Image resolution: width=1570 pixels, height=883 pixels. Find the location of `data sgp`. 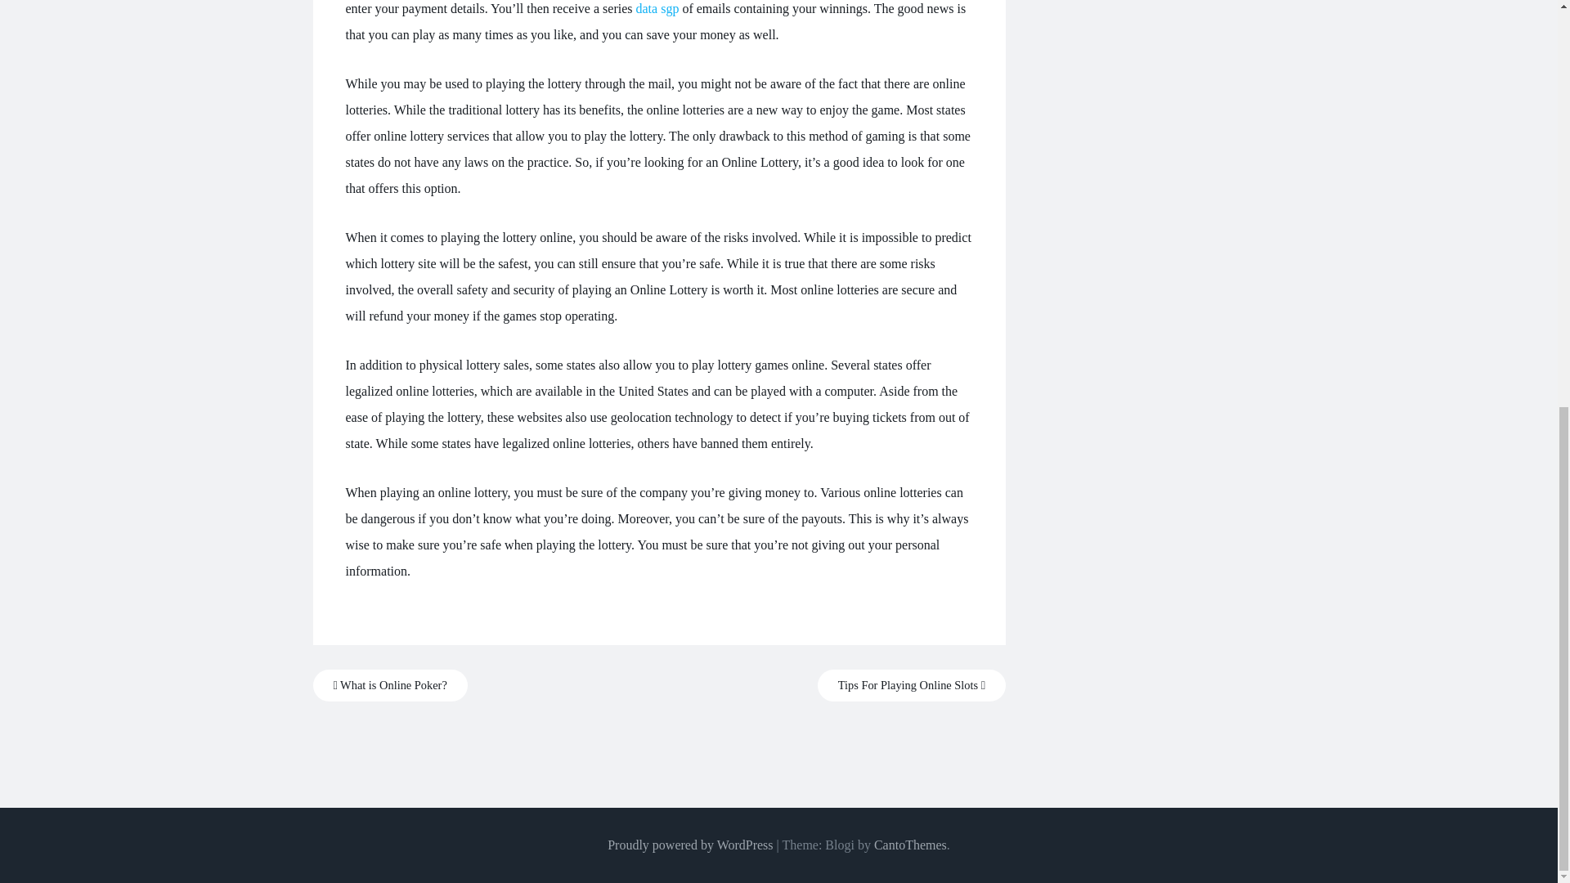

data sgp is located at coordinates (657, 8).